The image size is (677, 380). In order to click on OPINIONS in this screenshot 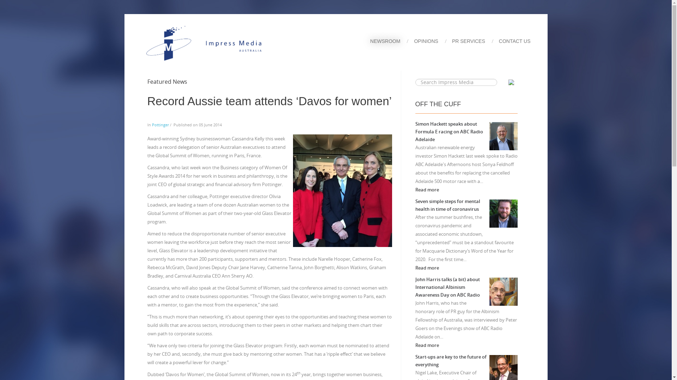, I will do `click(431, 41)`.